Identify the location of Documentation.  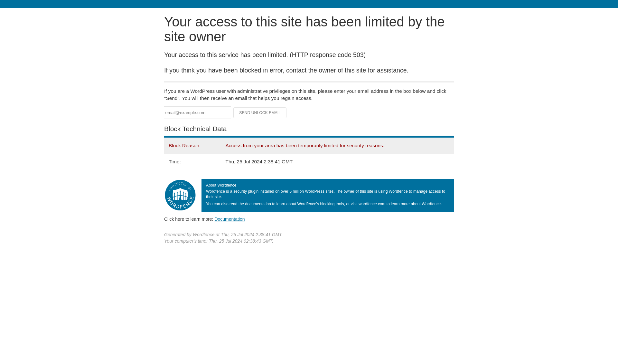
(229, 219).